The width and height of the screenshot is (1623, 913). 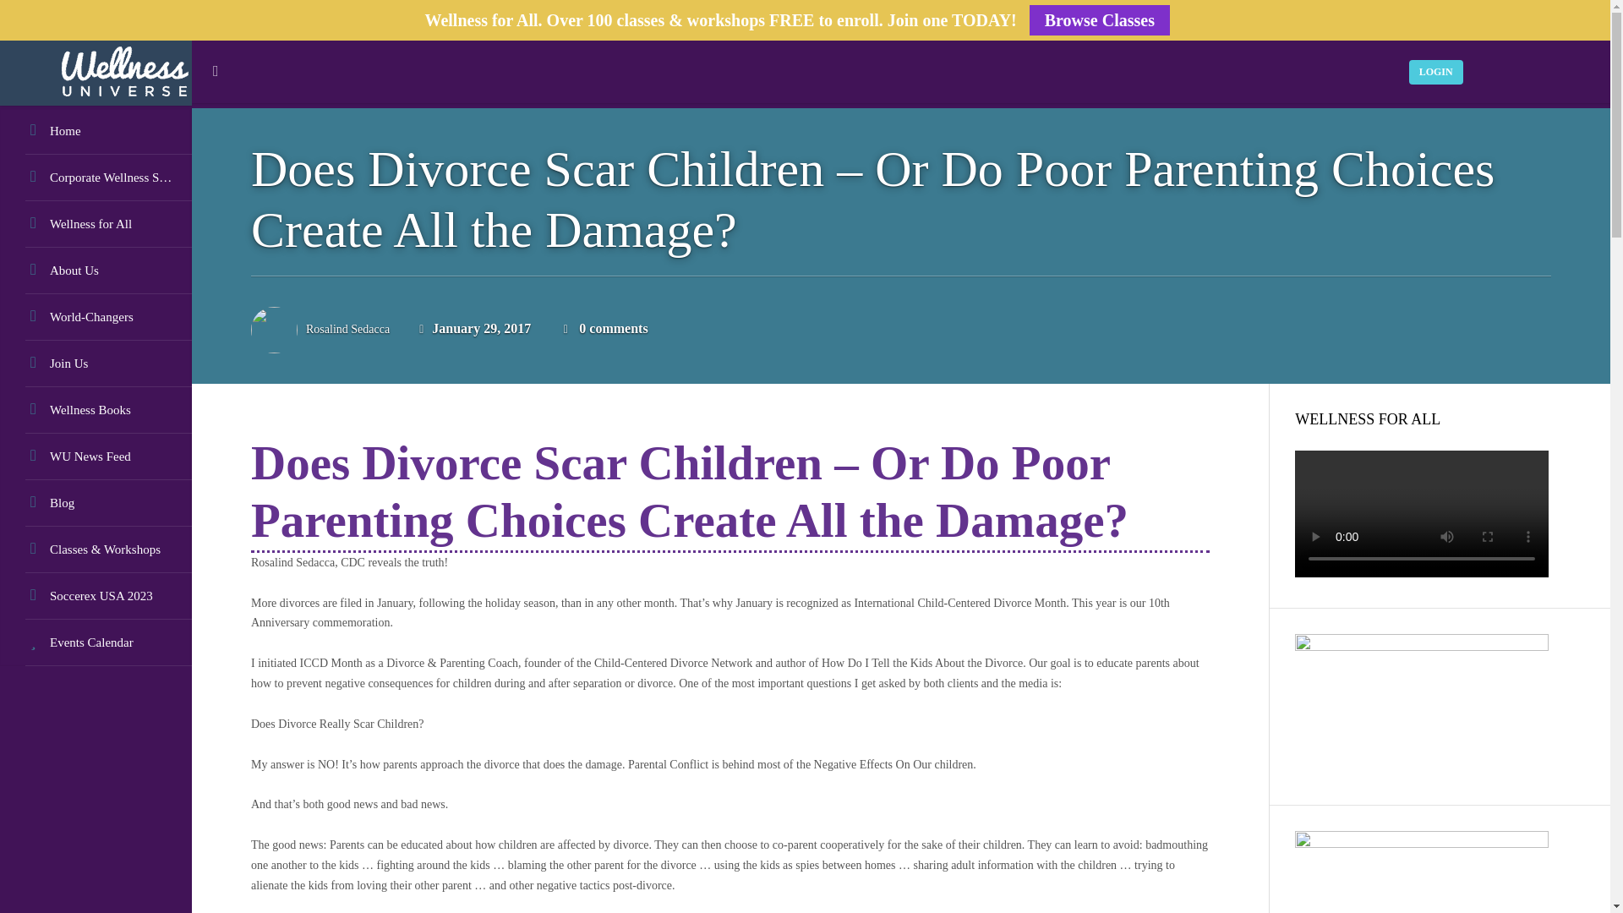 What do you see at coordinates (96, 223) in the screenshot?
I see `Wellness for All` at bounding box center [96, 223].